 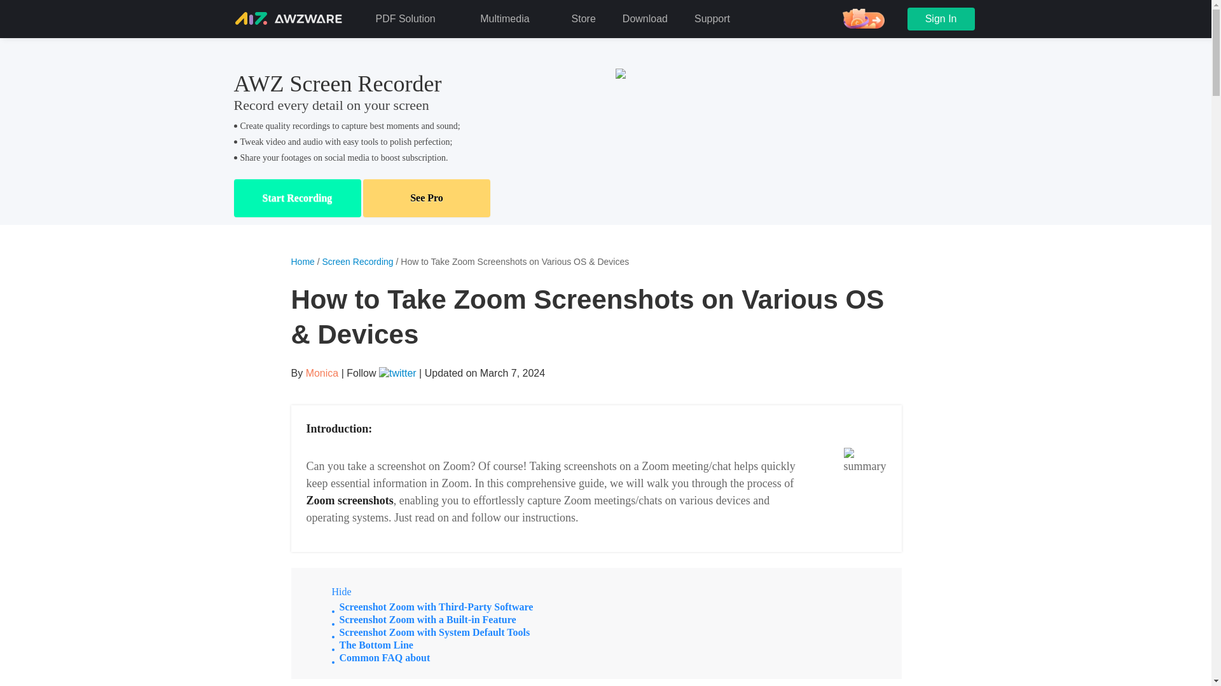 I want to click on Screenshot Zoom with a Built-in Feature, so click(x=427, y=619).